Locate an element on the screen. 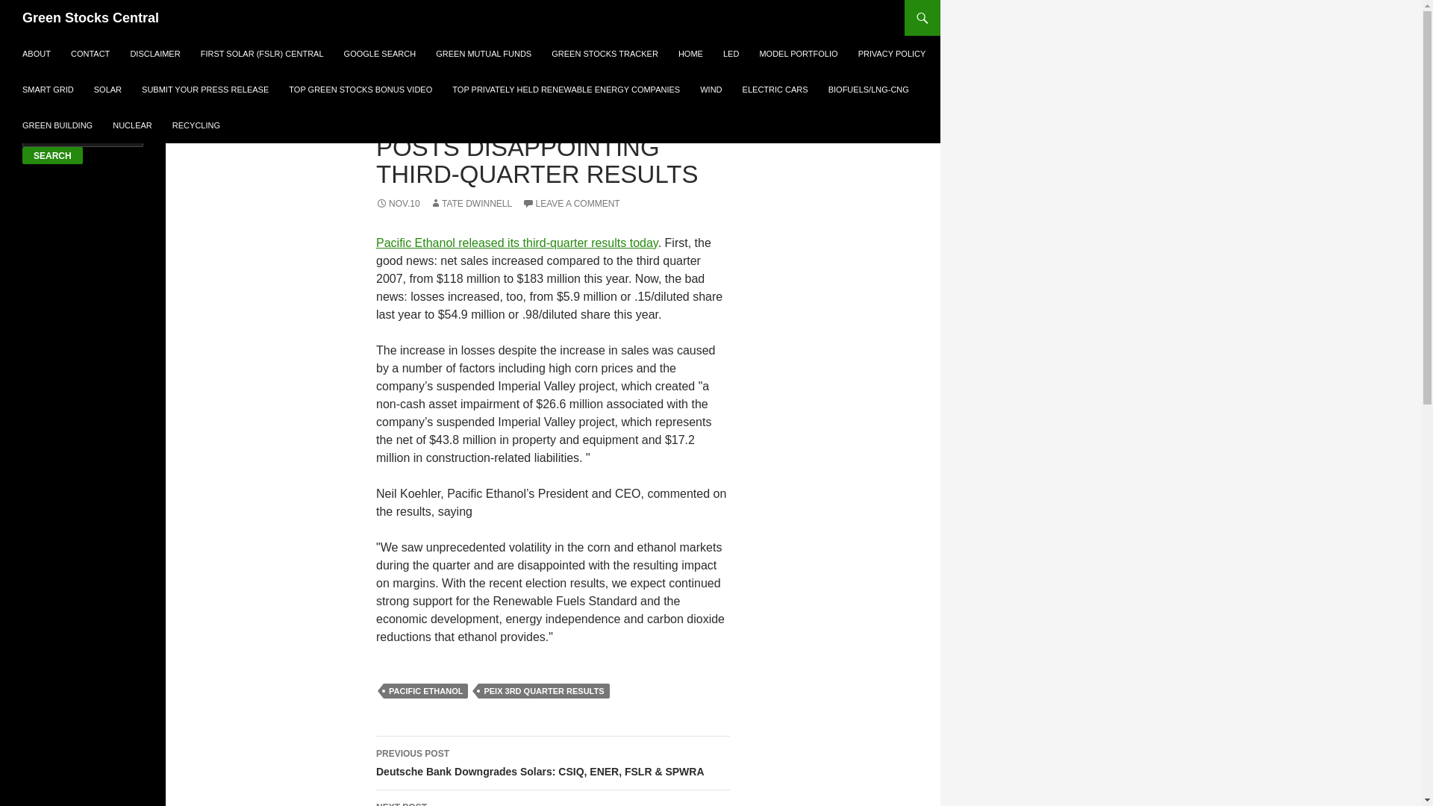 This screenshot has height=806, width=1433. Green Stocks Central is located at coordinates (91, 18).